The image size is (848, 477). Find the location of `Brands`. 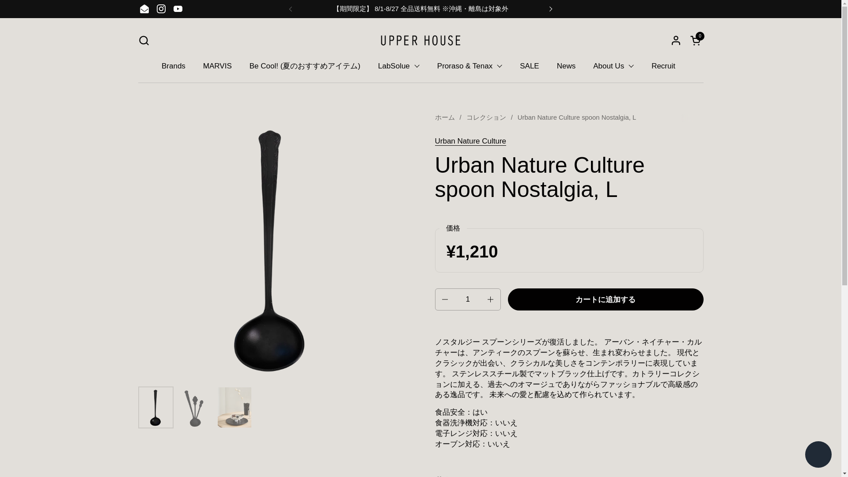

Brands is located at coordinates (173, 66).